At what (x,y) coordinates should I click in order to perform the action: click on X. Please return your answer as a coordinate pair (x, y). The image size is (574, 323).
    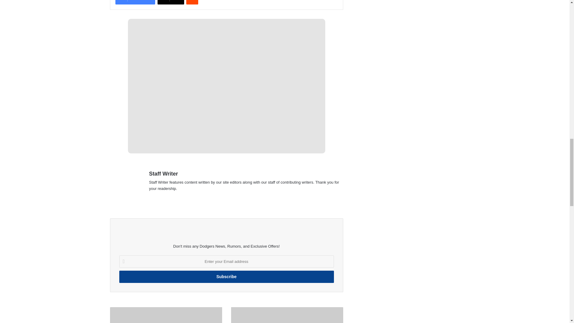
    Looking at the image, I should click on (171, 2).